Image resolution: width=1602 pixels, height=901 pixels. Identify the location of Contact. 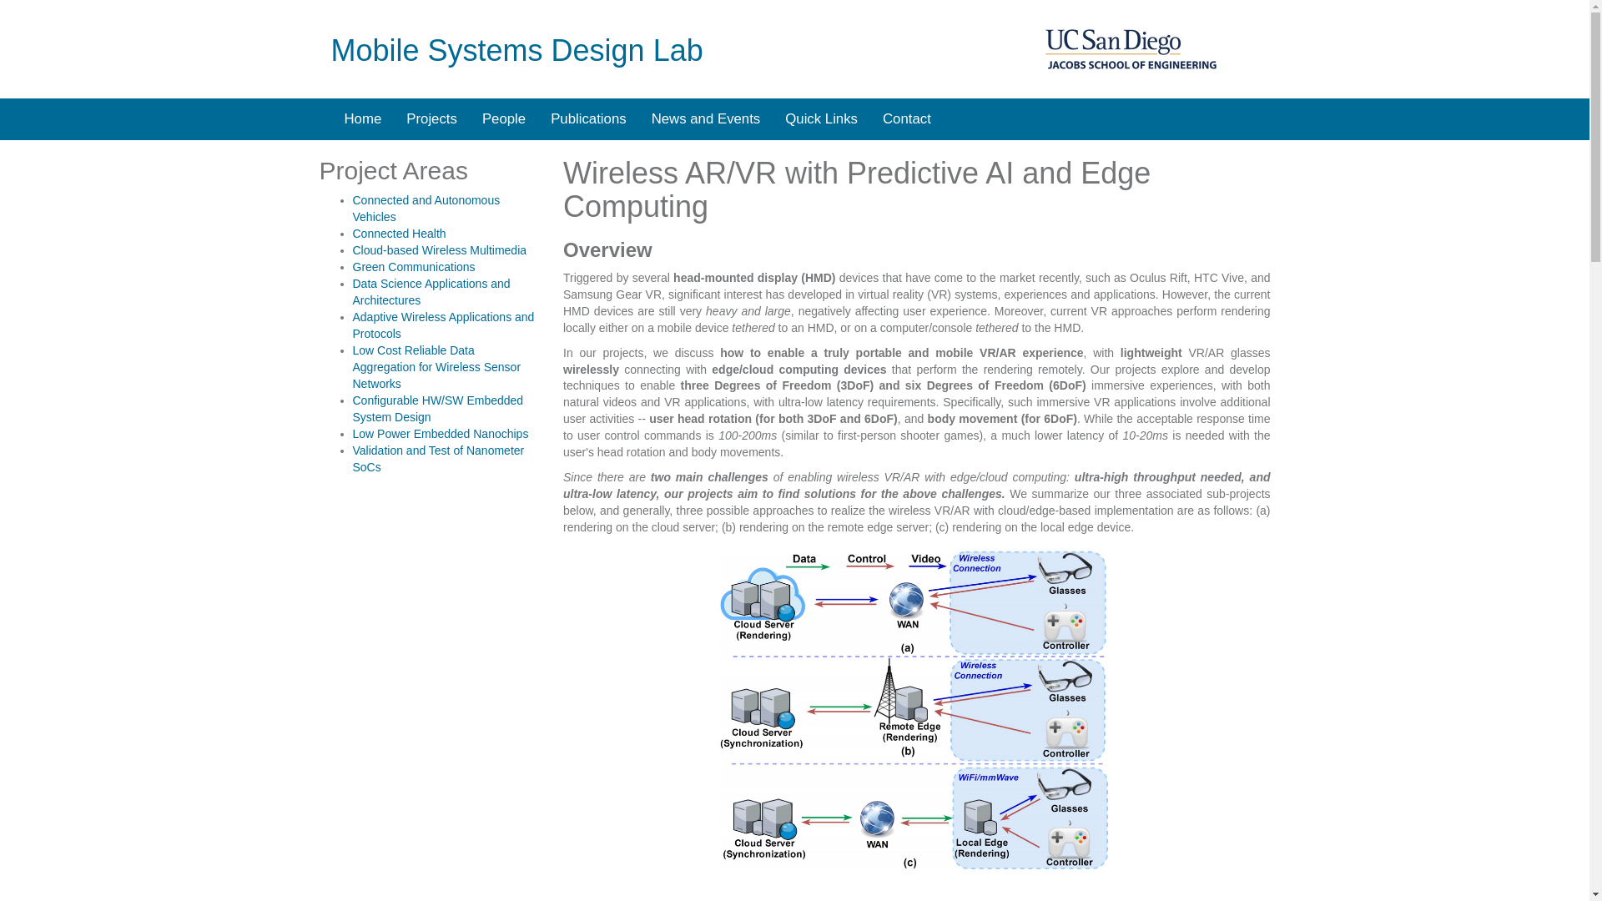
(906, 118).